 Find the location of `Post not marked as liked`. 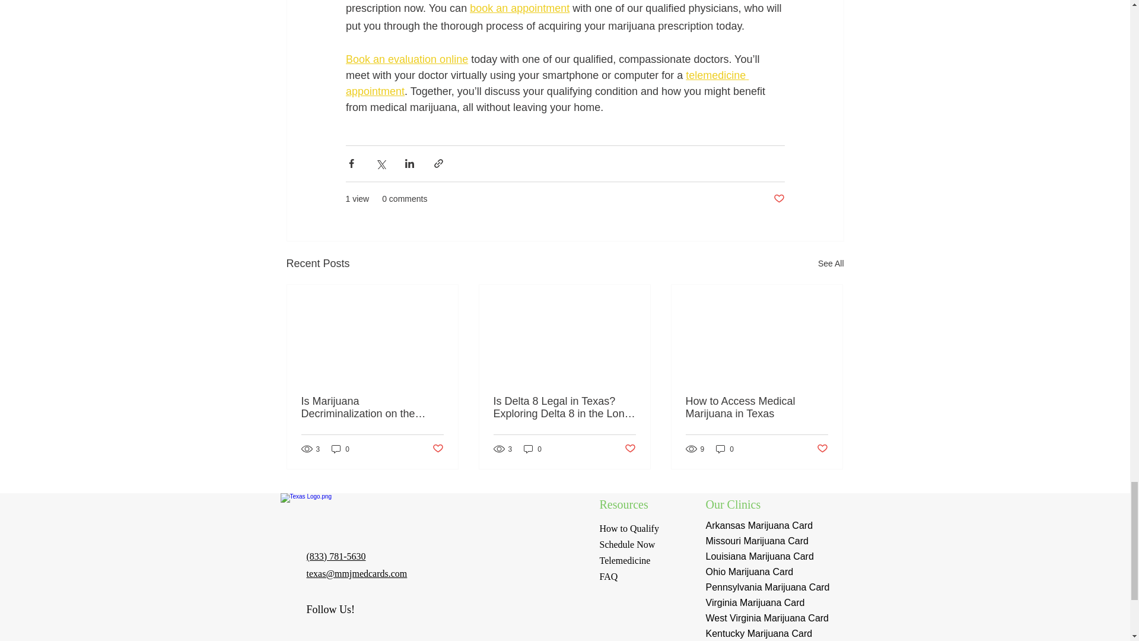

Post not marked as liked is located at coordinates (778, 199).